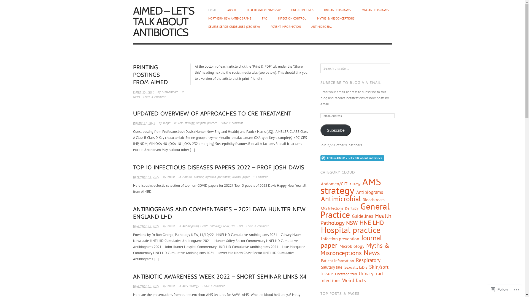 The height and width of the screenshot is (297, 529). I want to click on HNE LHD, so click(236, 226).